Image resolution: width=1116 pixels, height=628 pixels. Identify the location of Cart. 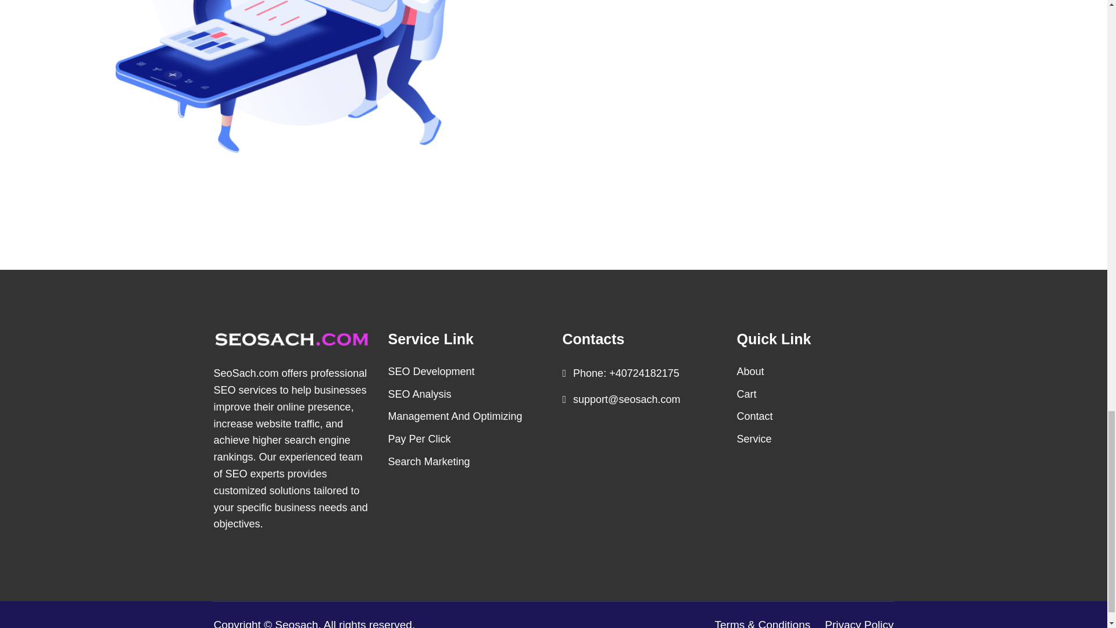
(746, 394).